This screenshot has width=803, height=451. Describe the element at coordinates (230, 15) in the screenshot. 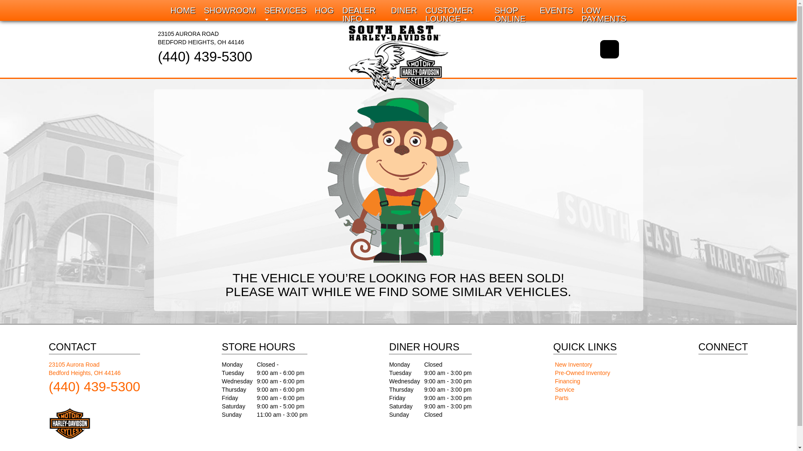

I see `LOW PAYMENTS` at that location.